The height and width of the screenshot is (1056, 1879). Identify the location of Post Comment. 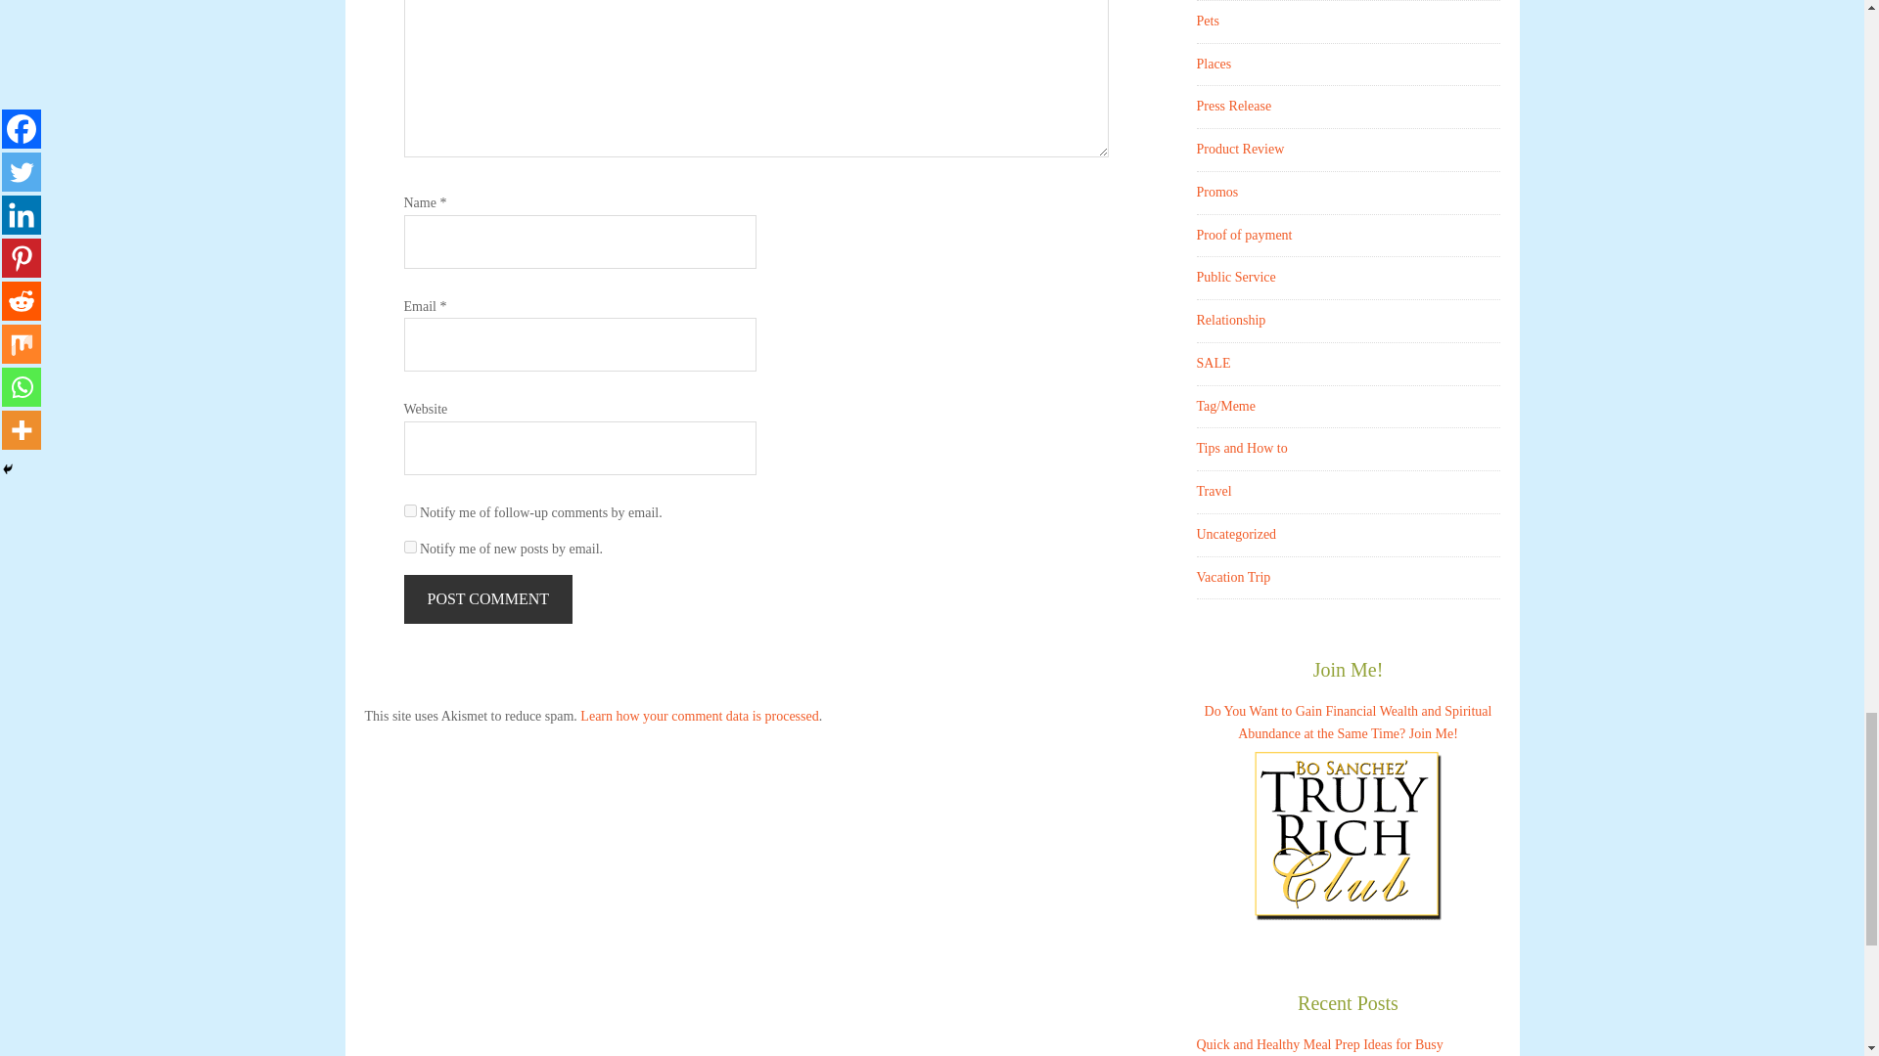
(487, 598).